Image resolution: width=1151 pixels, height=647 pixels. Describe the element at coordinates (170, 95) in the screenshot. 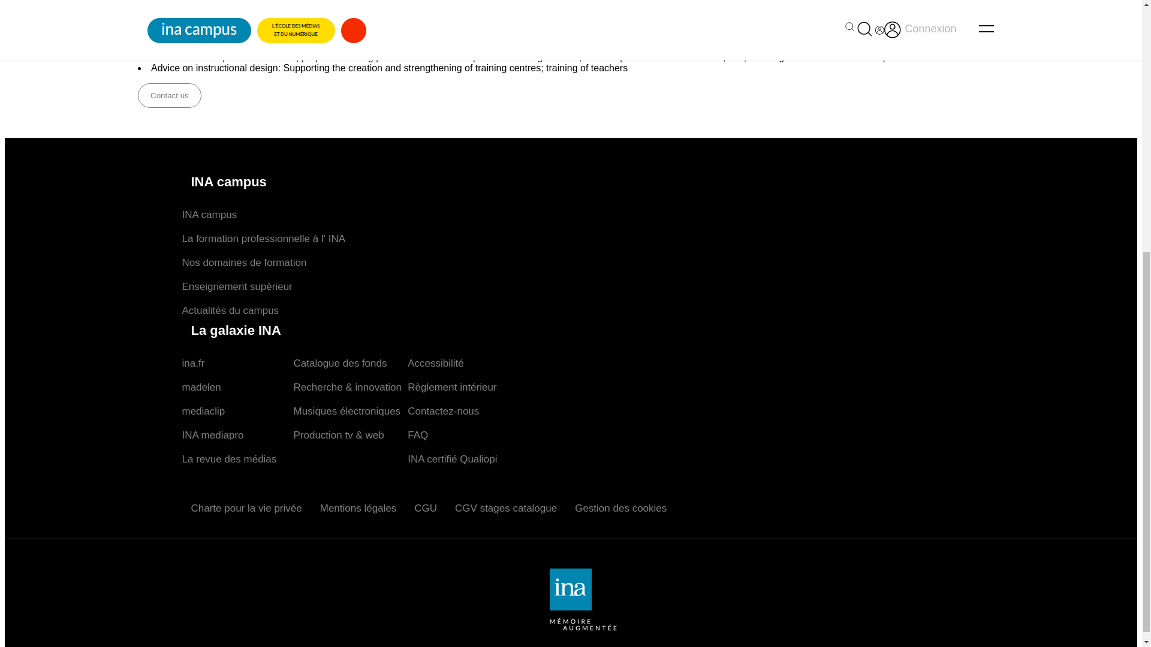

I see `Contact us` at that location.